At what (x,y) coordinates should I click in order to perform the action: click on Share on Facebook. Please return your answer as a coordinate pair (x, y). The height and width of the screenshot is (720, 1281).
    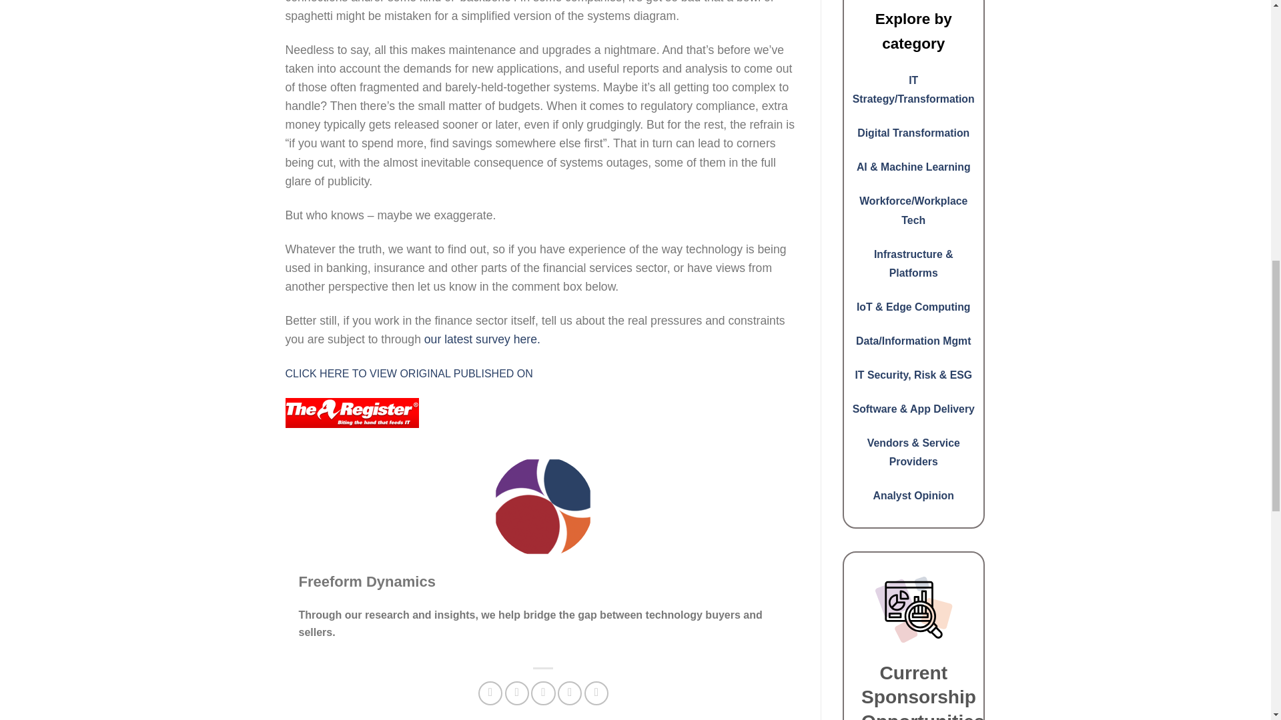
    Looking at the image, I should click on (490, 693).